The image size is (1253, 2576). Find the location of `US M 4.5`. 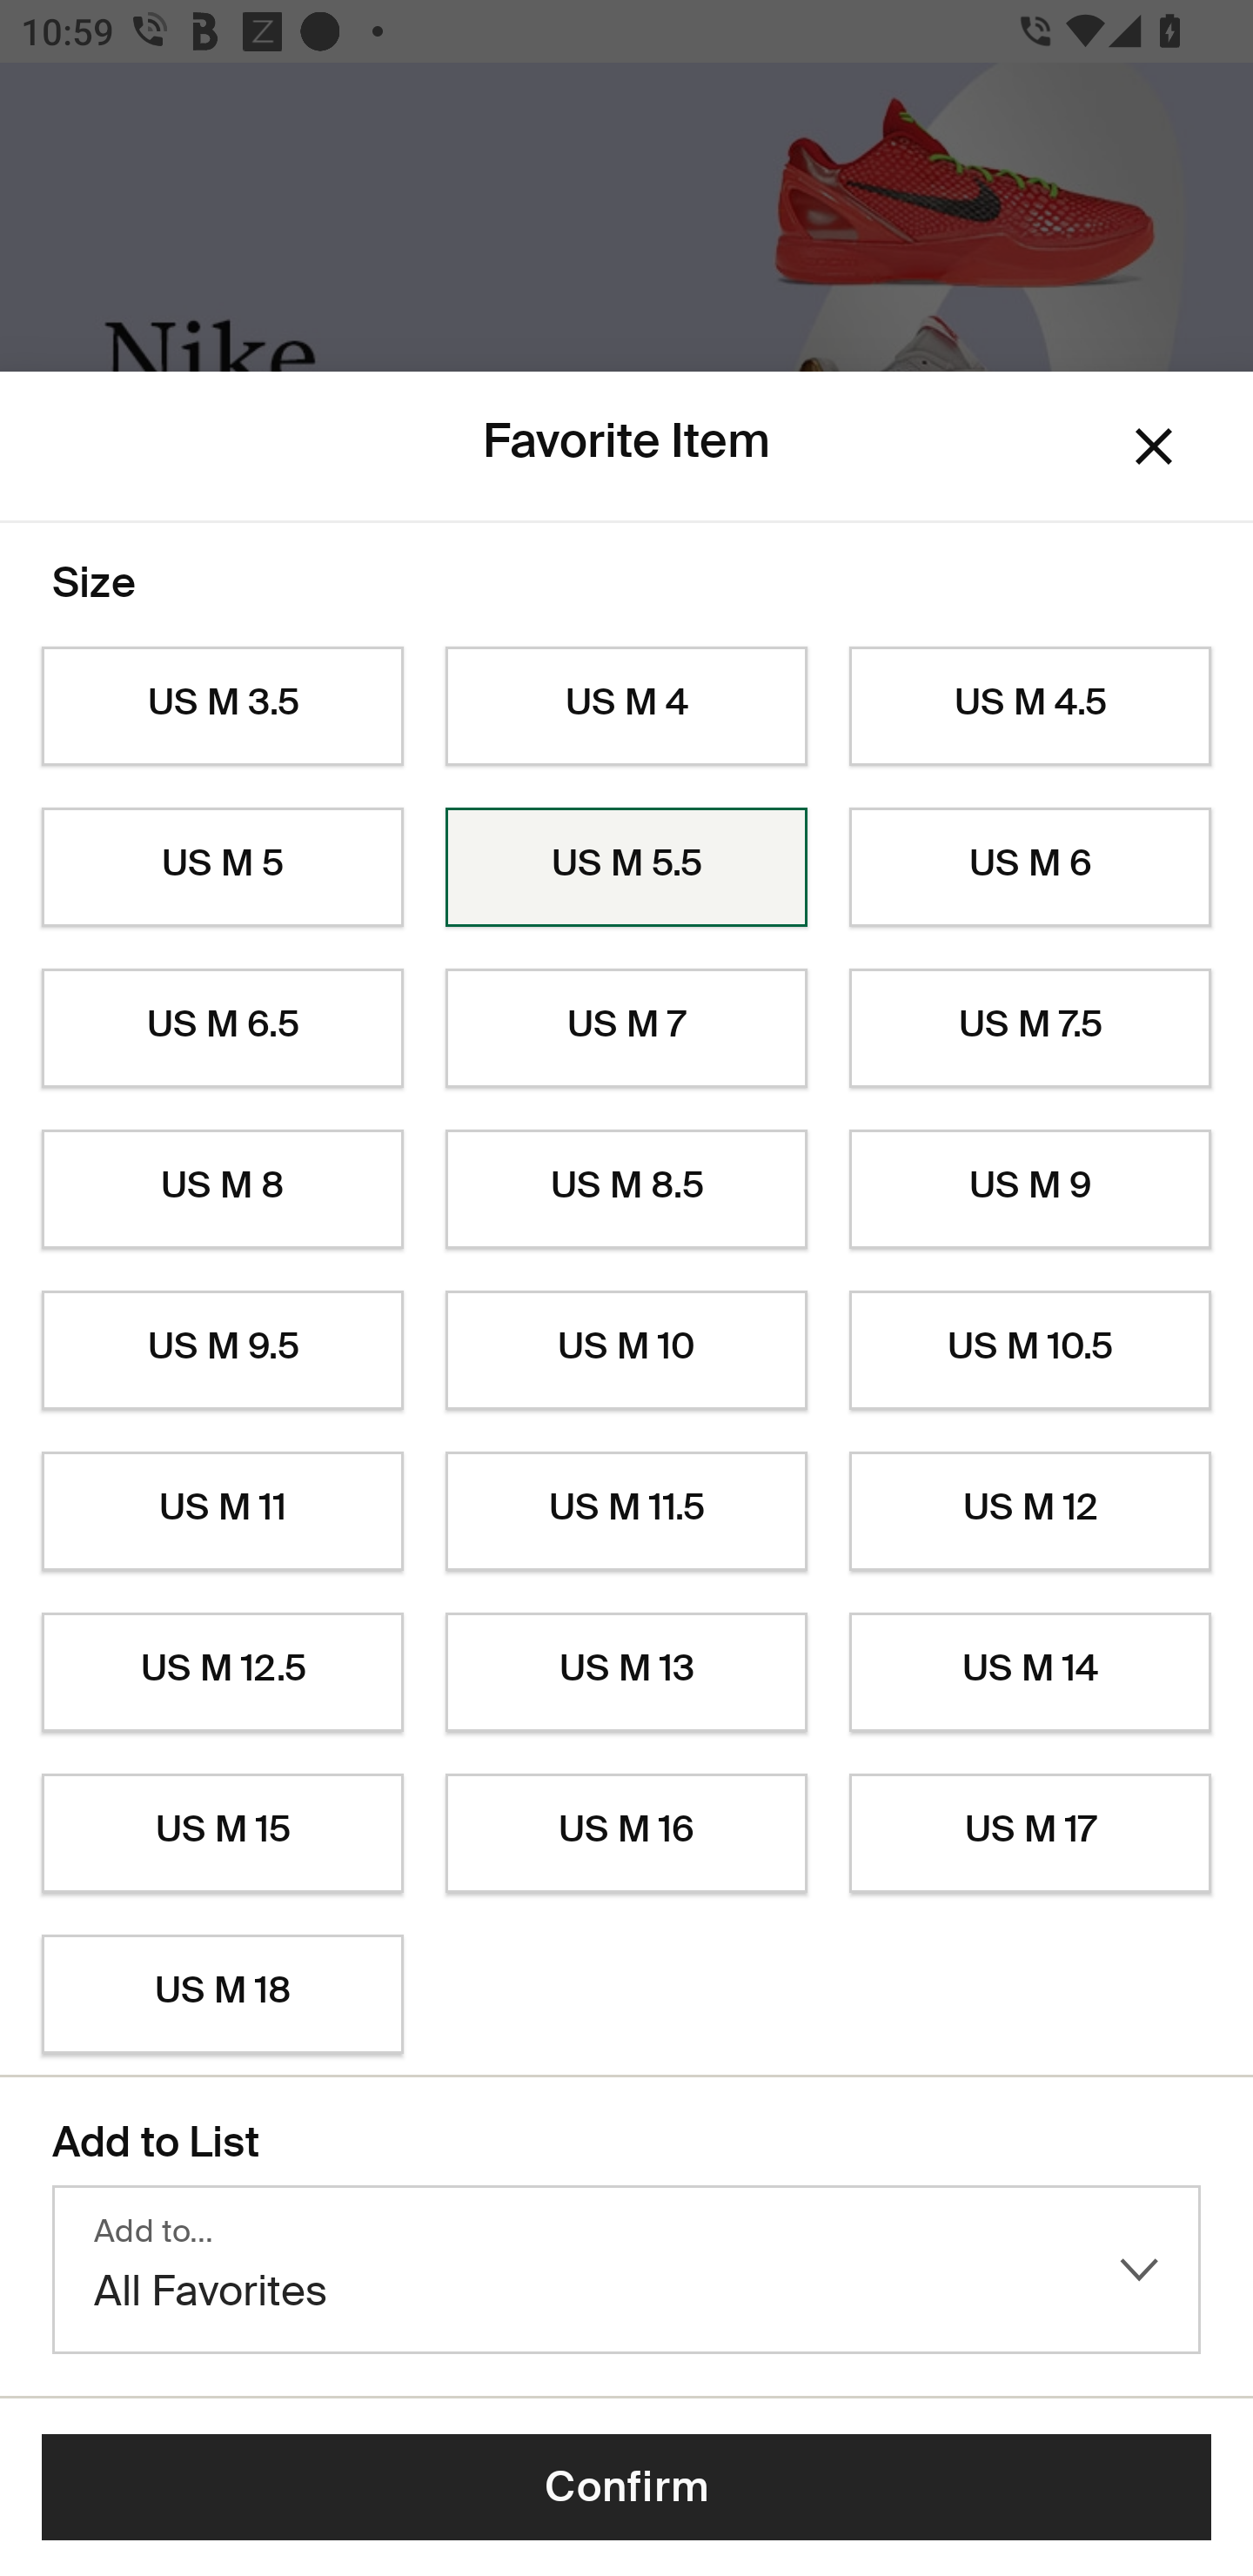

US M 4.5 is located at coordinates (1030, 707).